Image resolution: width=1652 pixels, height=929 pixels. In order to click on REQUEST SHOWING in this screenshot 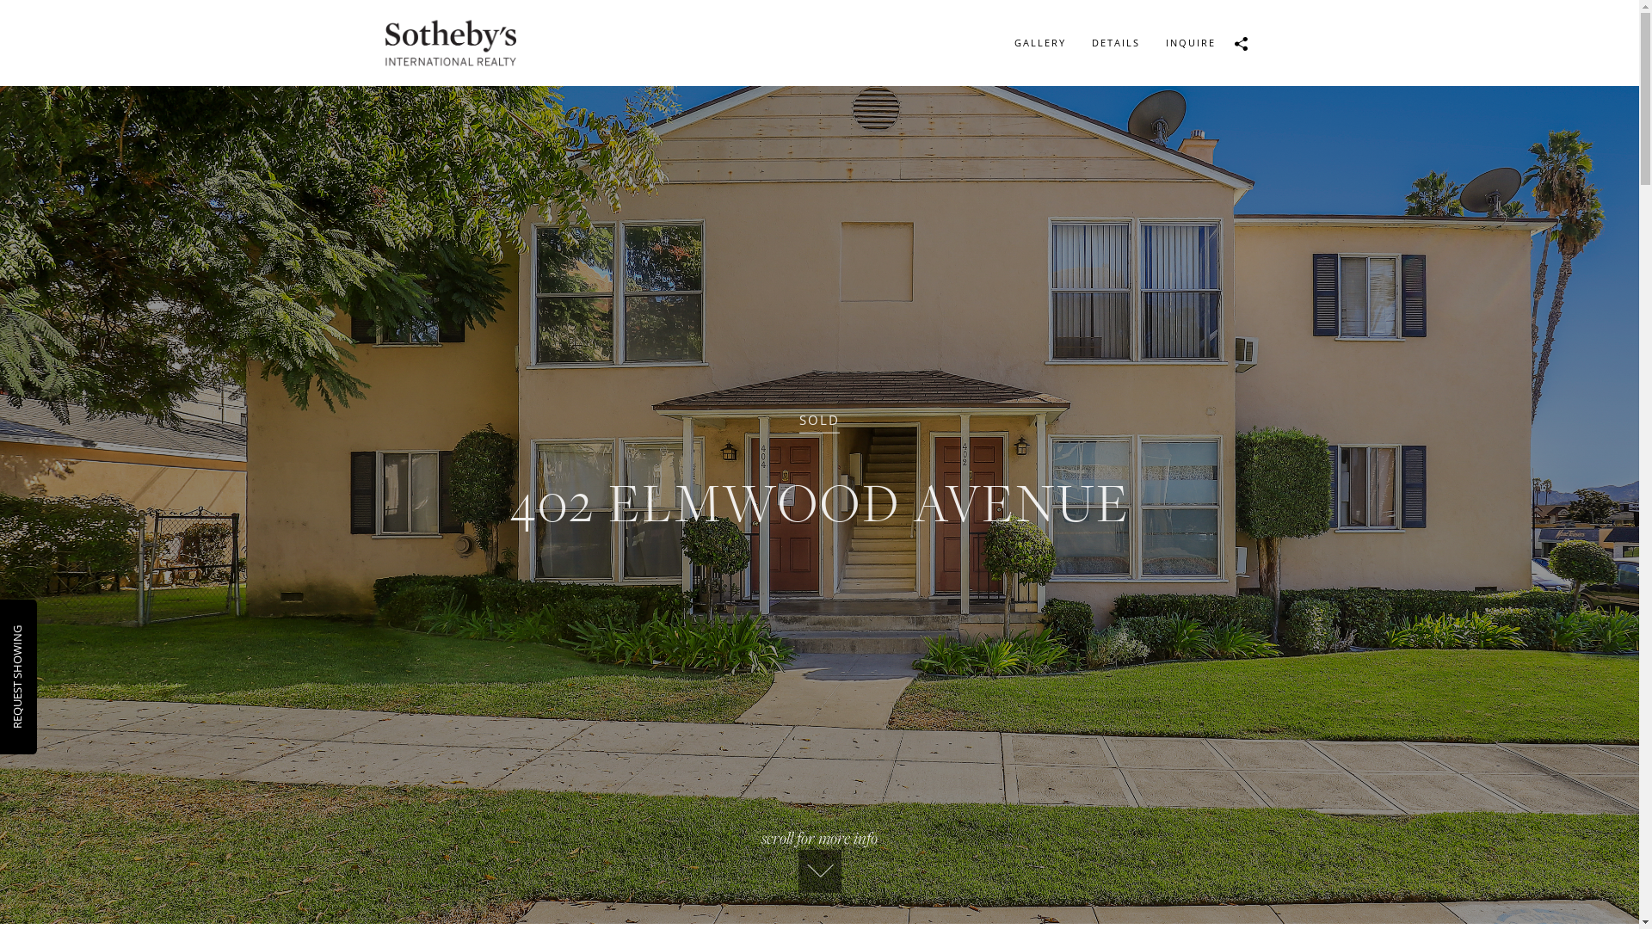, I will do `click(61, 633)`.